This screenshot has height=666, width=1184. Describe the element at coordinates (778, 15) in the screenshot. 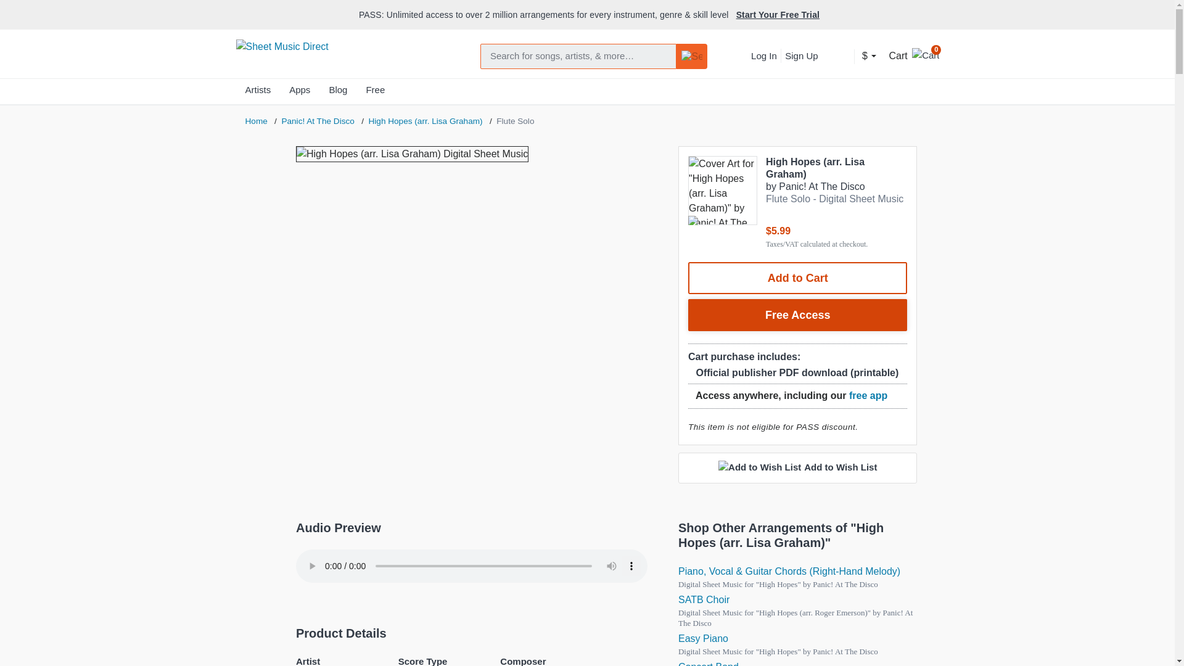

I see `Start Your Free Trial` at that location.